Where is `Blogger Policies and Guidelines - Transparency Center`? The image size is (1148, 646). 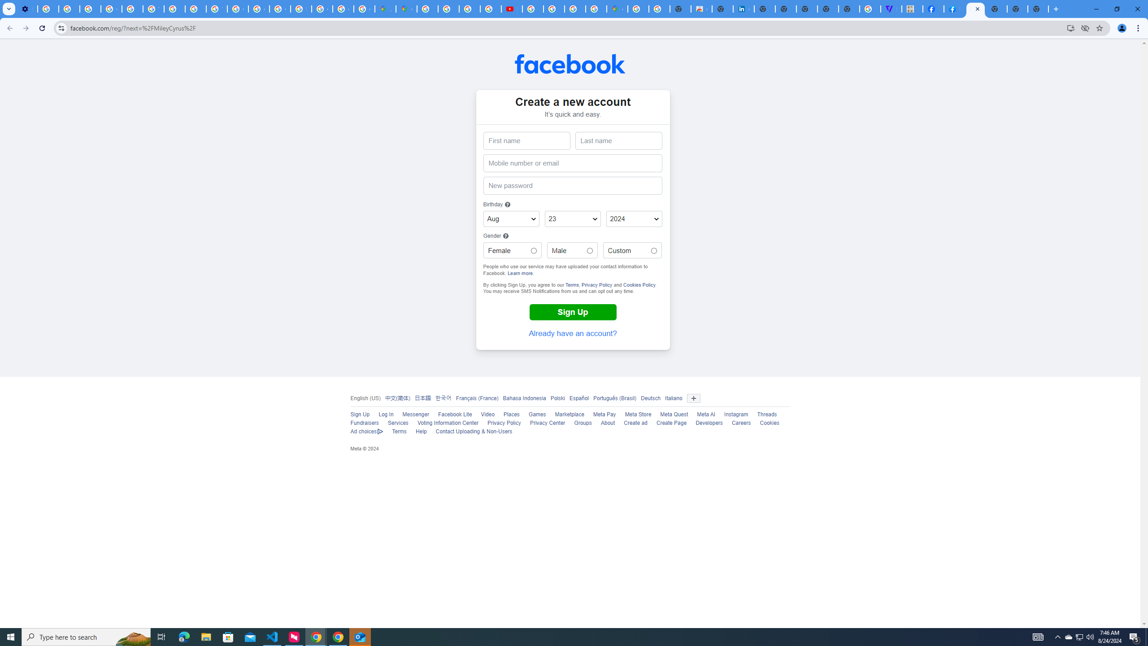
Blogger Policies and Guidelines - Transparency Center is located at coordinates (427, 9).